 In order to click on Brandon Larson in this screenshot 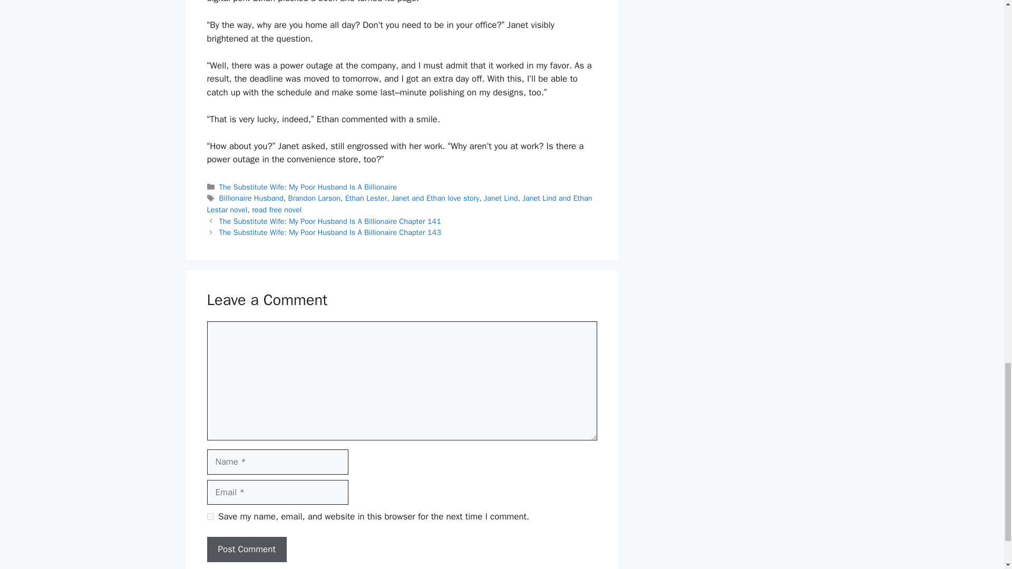, I will do `click(314, 198)`.